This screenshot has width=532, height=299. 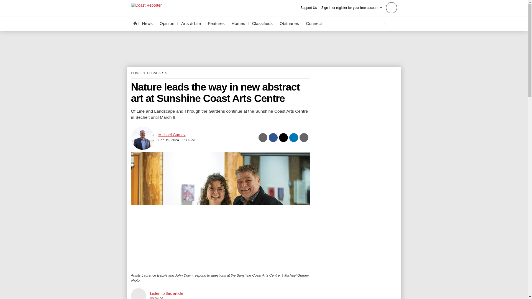 What do you see at coordinates (359, 7) in the screenshot?
I see `Sign in or register for your free account` at bounding box center [359, 7].